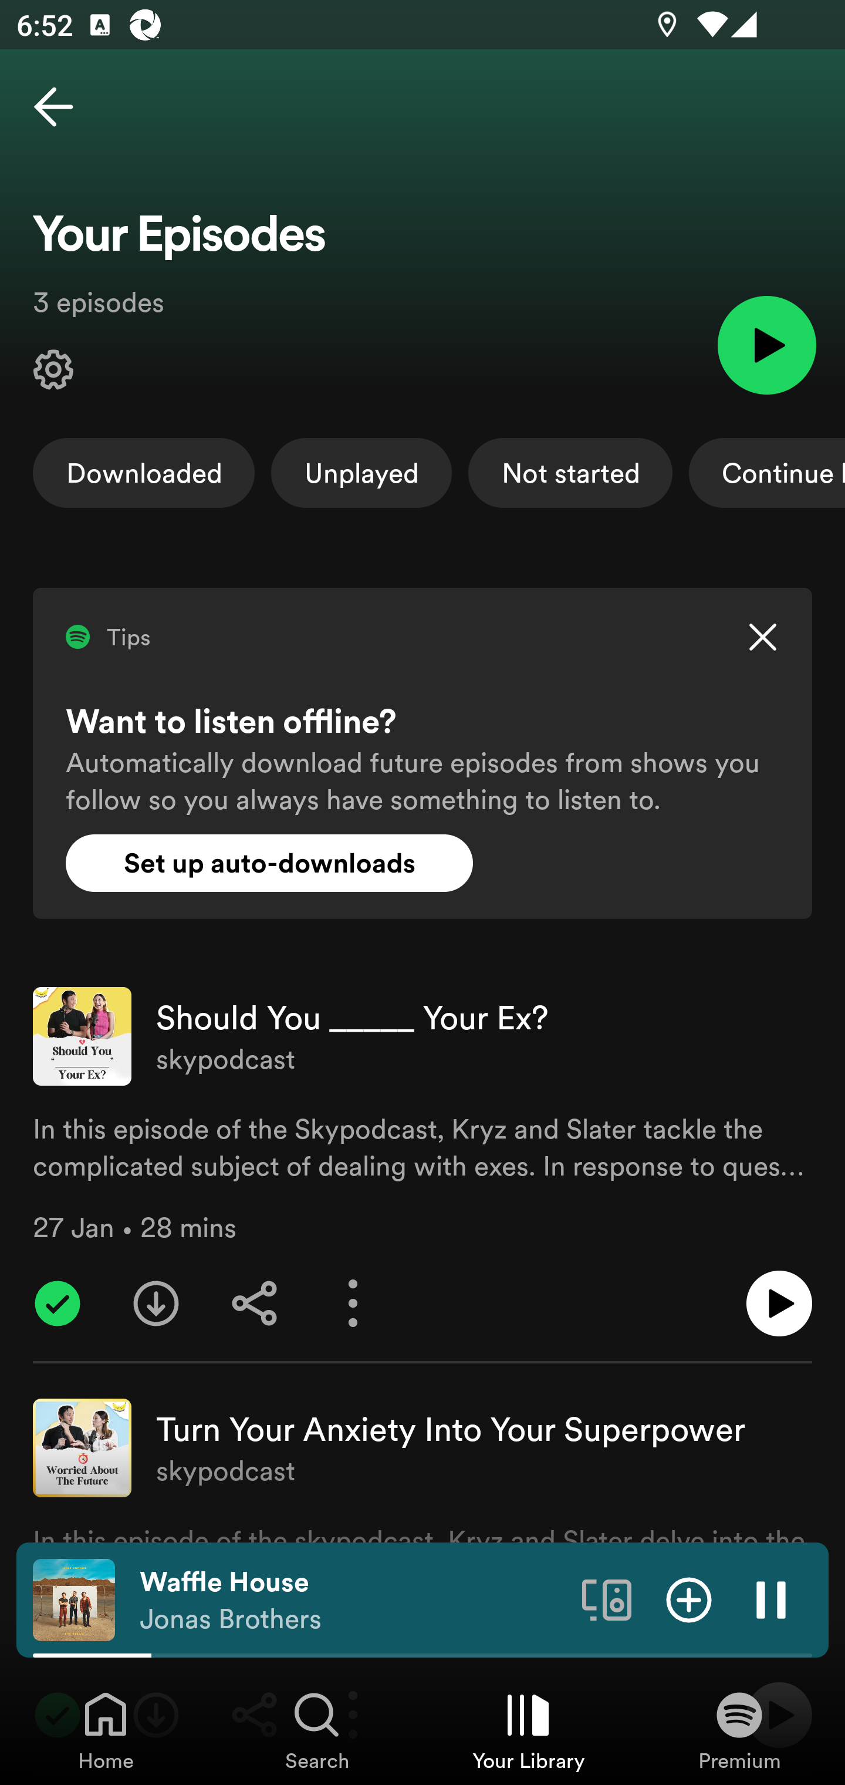 The width and height of the screenshot is (845, 1785). Describe the element at coordinates (353, 1304) in the screenshot. I see `More options for episode Should You _____ Your Ex?` at that location.